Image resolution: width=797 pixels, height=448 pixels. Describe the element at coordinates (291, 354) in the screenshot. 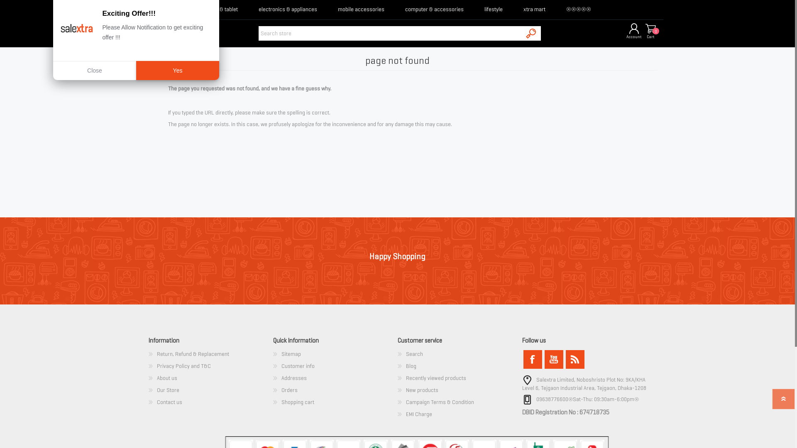

I see `Sitemap` at that location.